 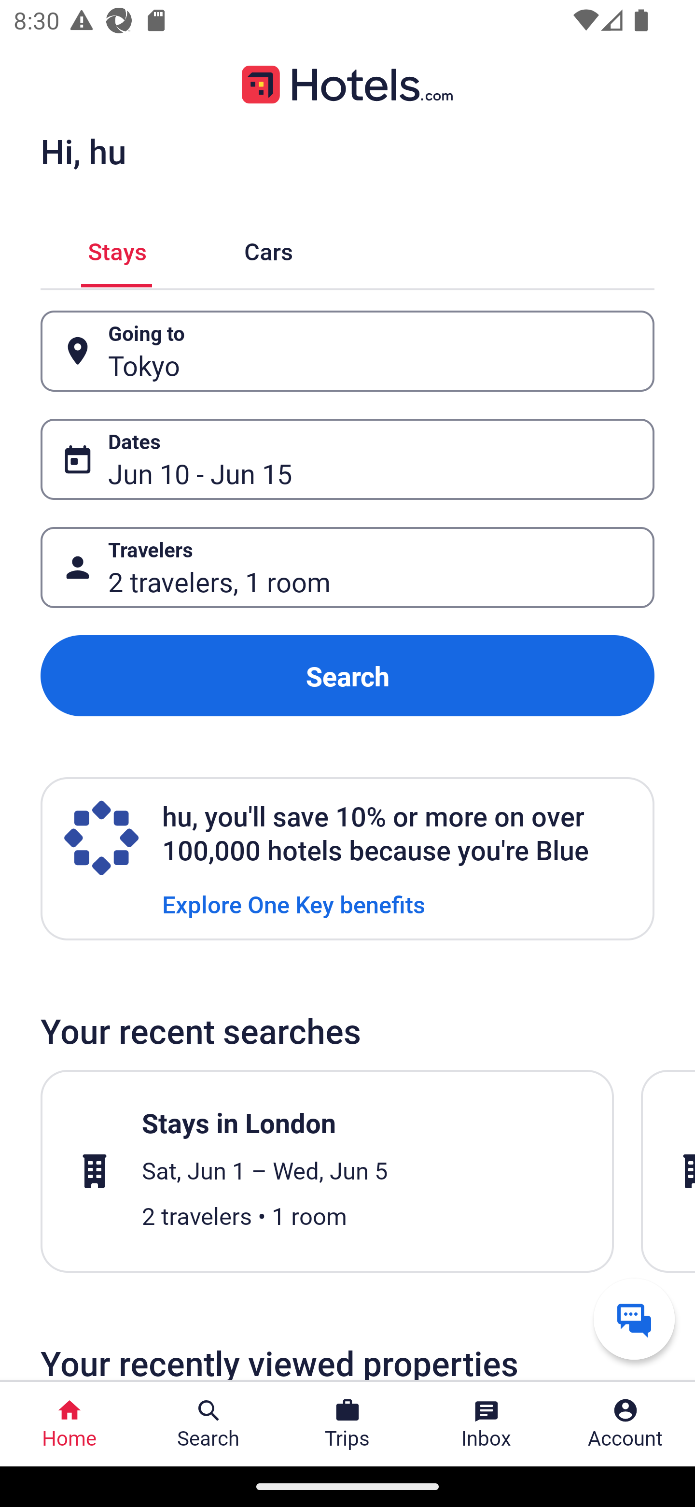 I want to click on Going to Button Tokyo, so click(x=347, y=351).